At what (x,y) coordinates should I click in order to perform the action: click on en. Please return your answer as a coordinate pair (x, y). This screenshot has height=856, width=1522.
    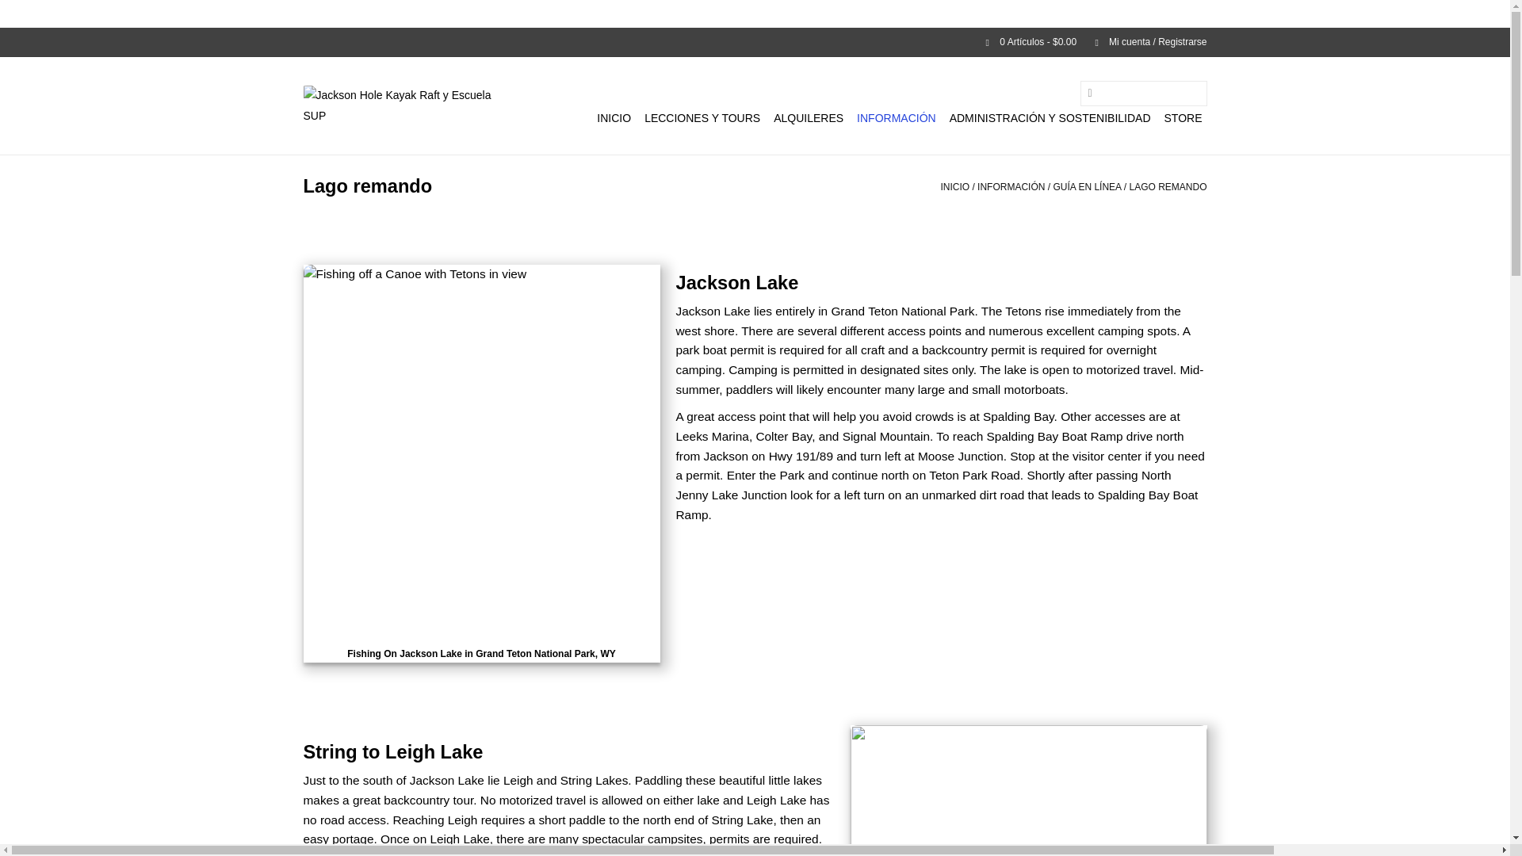
    Looking at the image, I should click on (309, 41).